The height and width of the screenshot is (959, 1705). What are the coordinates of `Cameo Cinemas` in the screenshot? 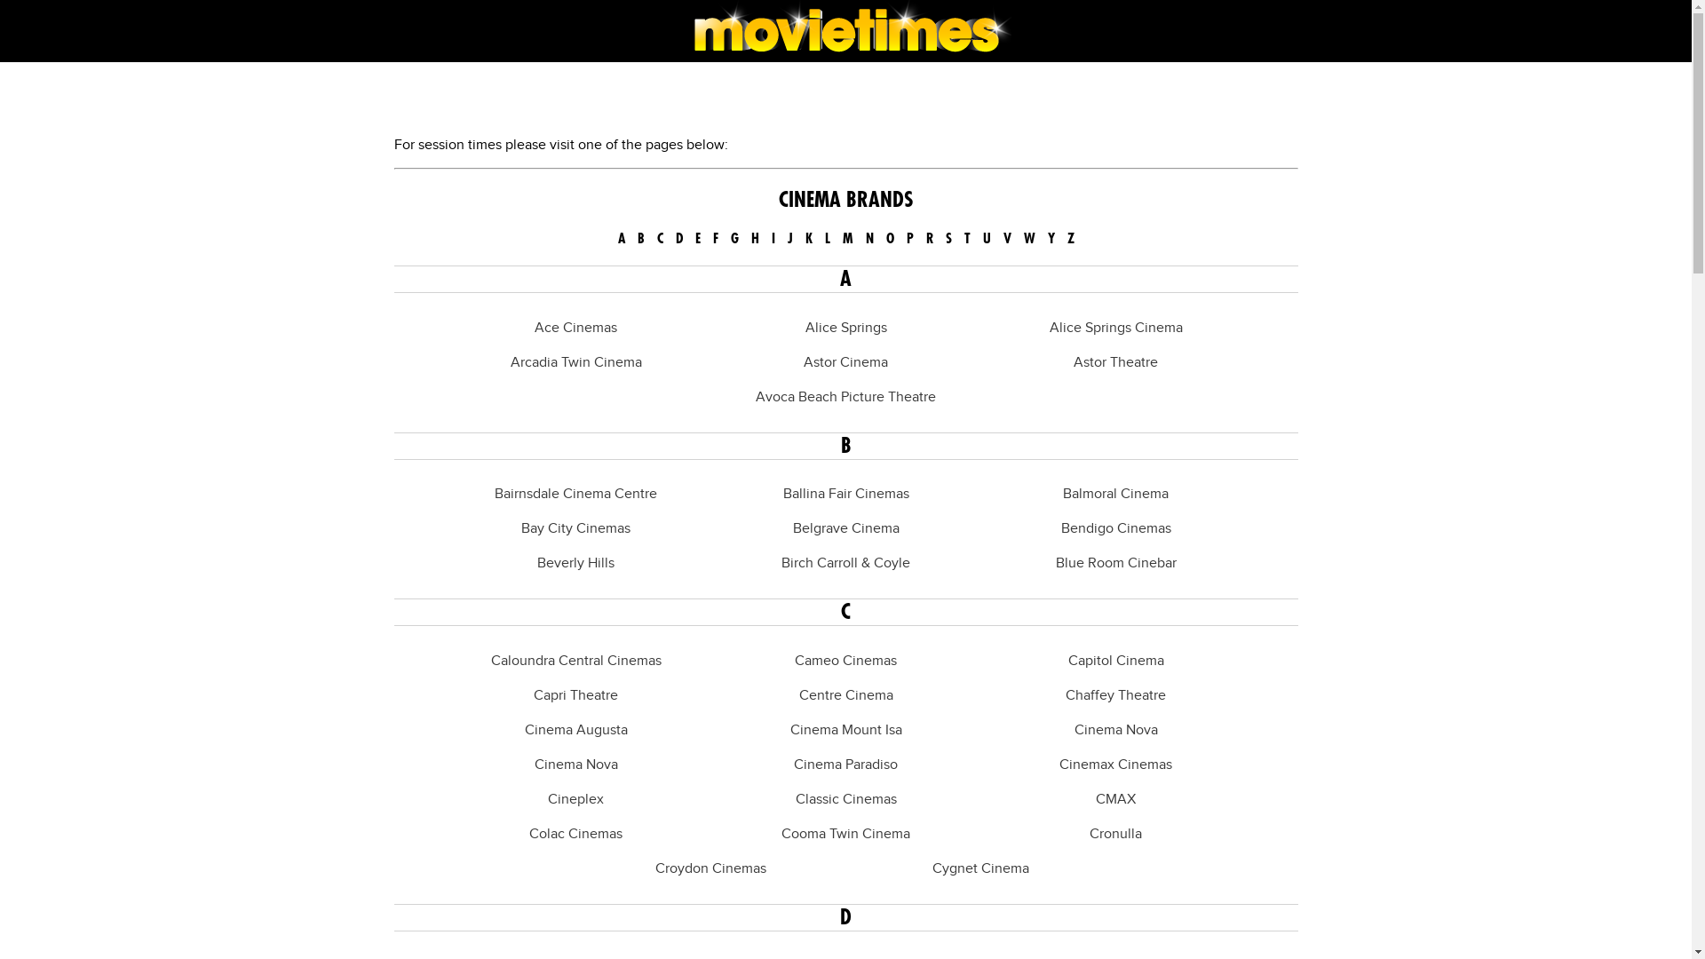 It's located at (845, 661).